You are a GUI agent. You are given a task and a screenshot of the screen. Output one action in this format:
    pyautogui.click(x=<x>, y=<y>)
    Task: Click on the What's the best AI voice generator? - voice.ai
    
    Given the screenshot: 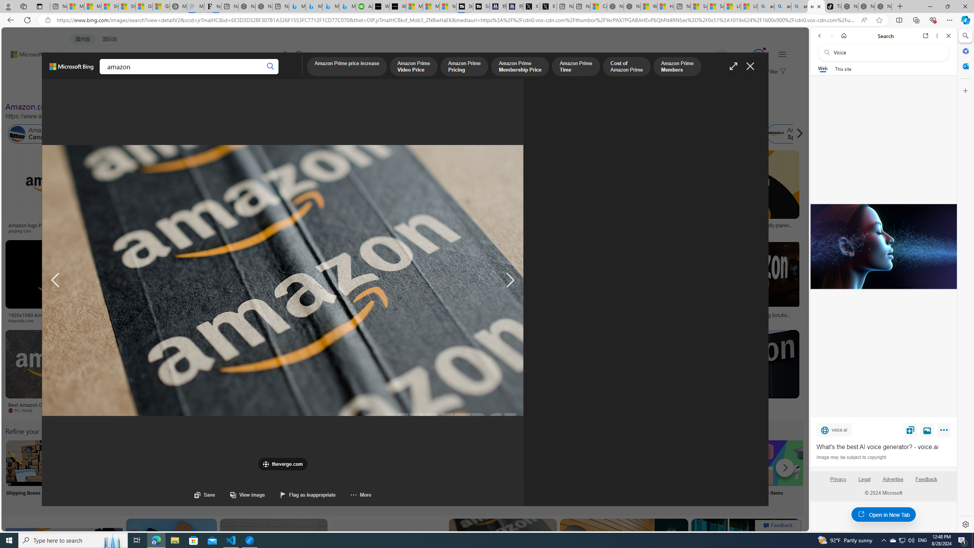 What is the action you would take?
    pyautogui.click(x=883, y=447)
    